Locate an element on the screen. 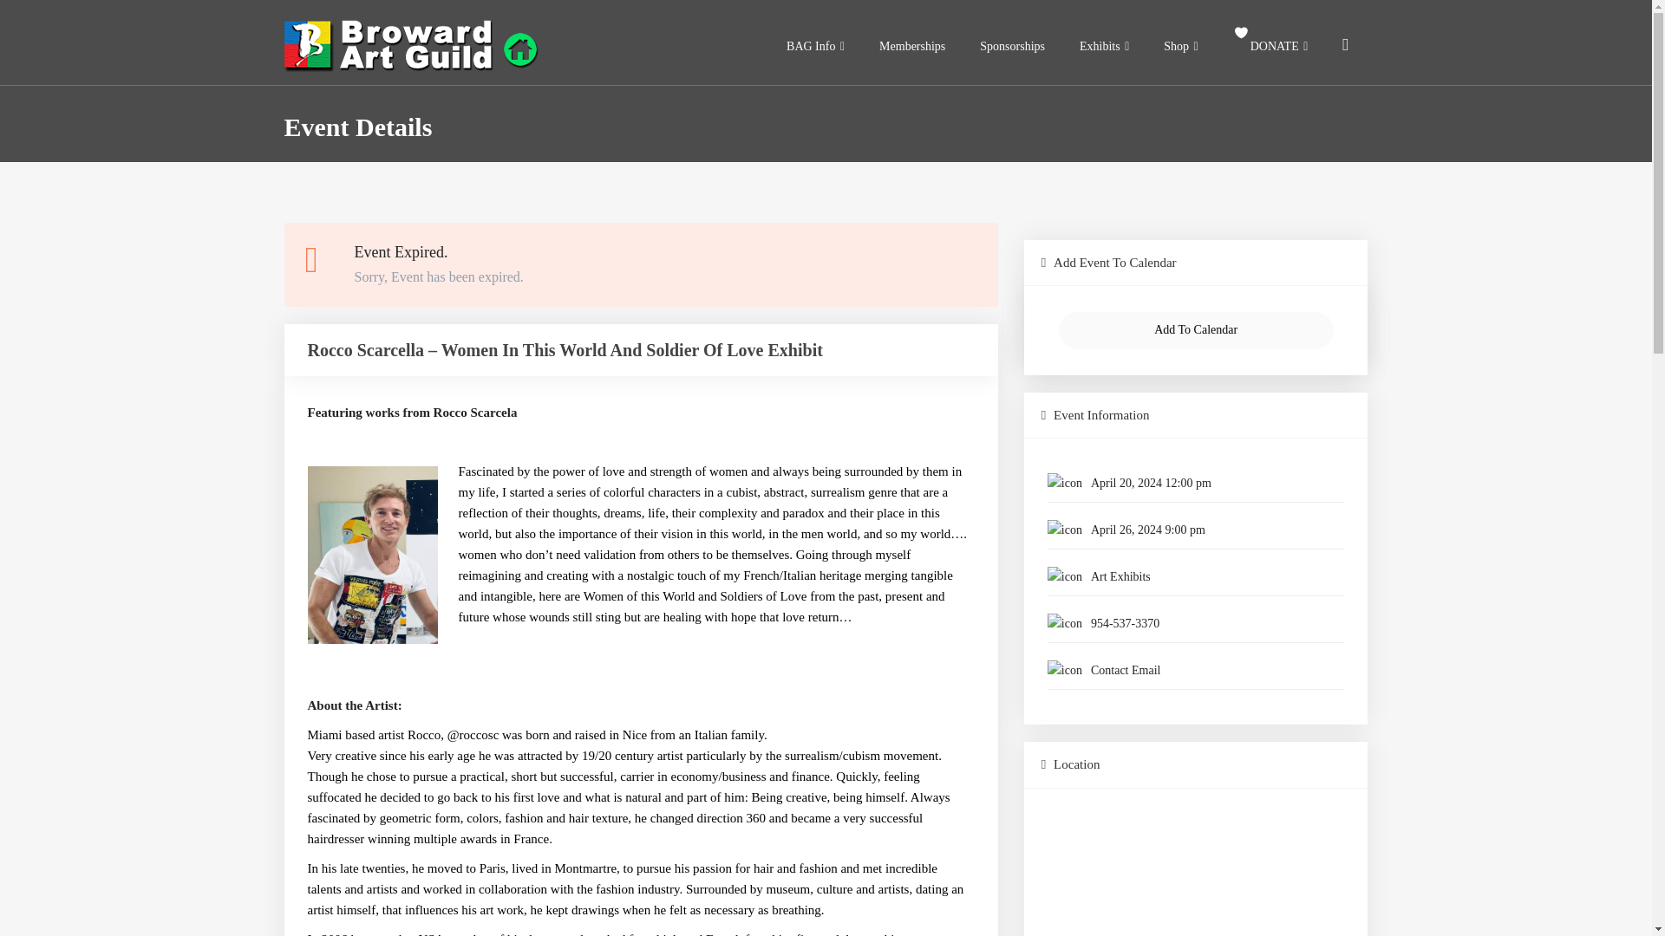 The height and width of the screenshot is (936, 1665). Add Event To Calendar is located at coordinates (1196, 263).